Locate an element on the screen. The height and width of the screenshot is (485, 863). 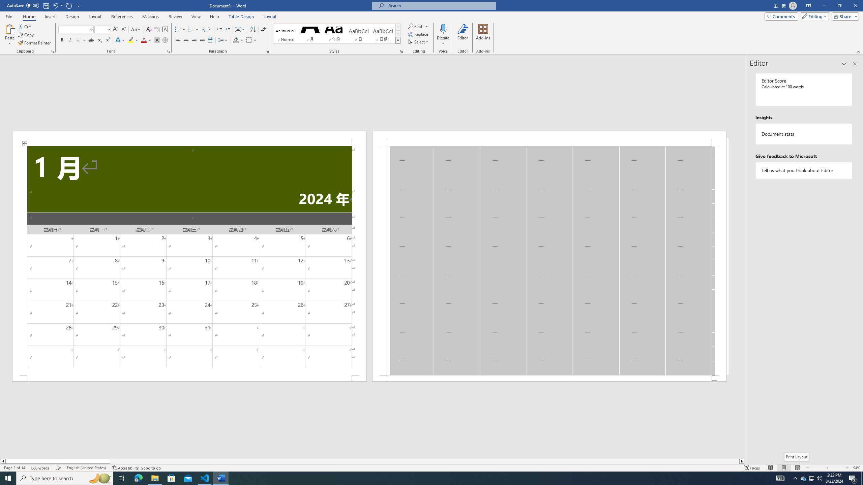
Line and Paragraph Spacing is located at coordinates (223, 40).